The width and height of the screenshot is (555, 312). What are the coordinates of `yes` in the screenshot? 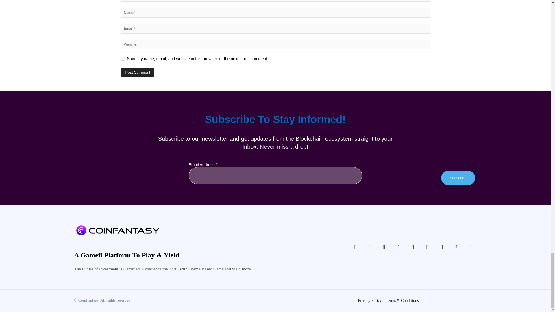 It's located at (123, 58).